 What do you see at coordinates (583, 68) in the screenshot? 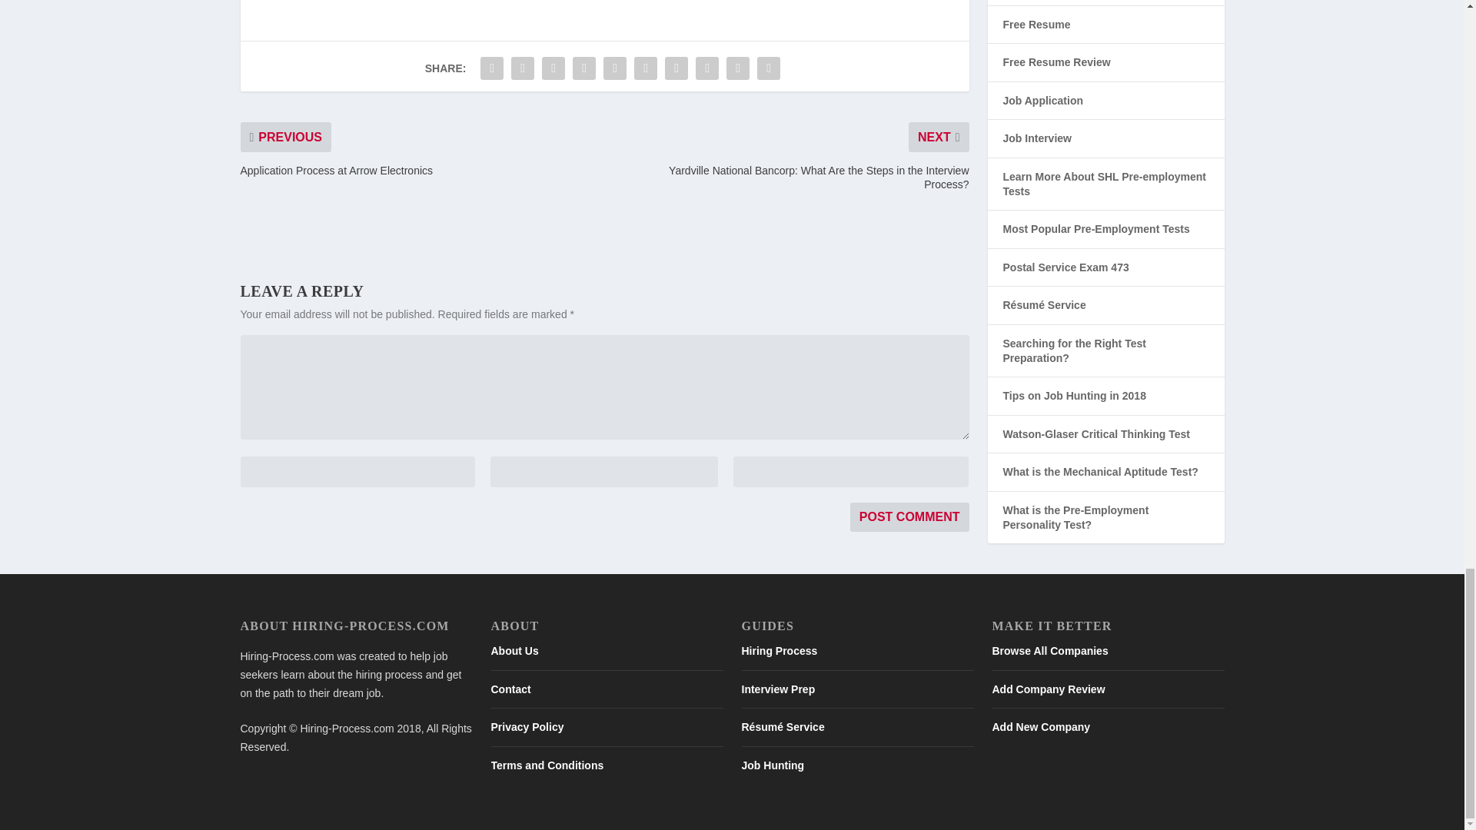
I see `Share "Looking for a Job at Hughes Supply?" via Tumblr` at bounding box center [583, 68].